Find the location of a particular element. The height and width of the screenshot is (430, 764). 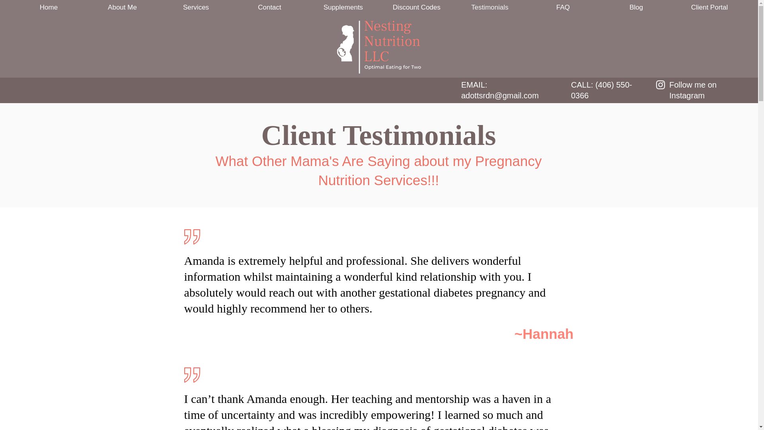

About Me is located at coordinates (122, 7).